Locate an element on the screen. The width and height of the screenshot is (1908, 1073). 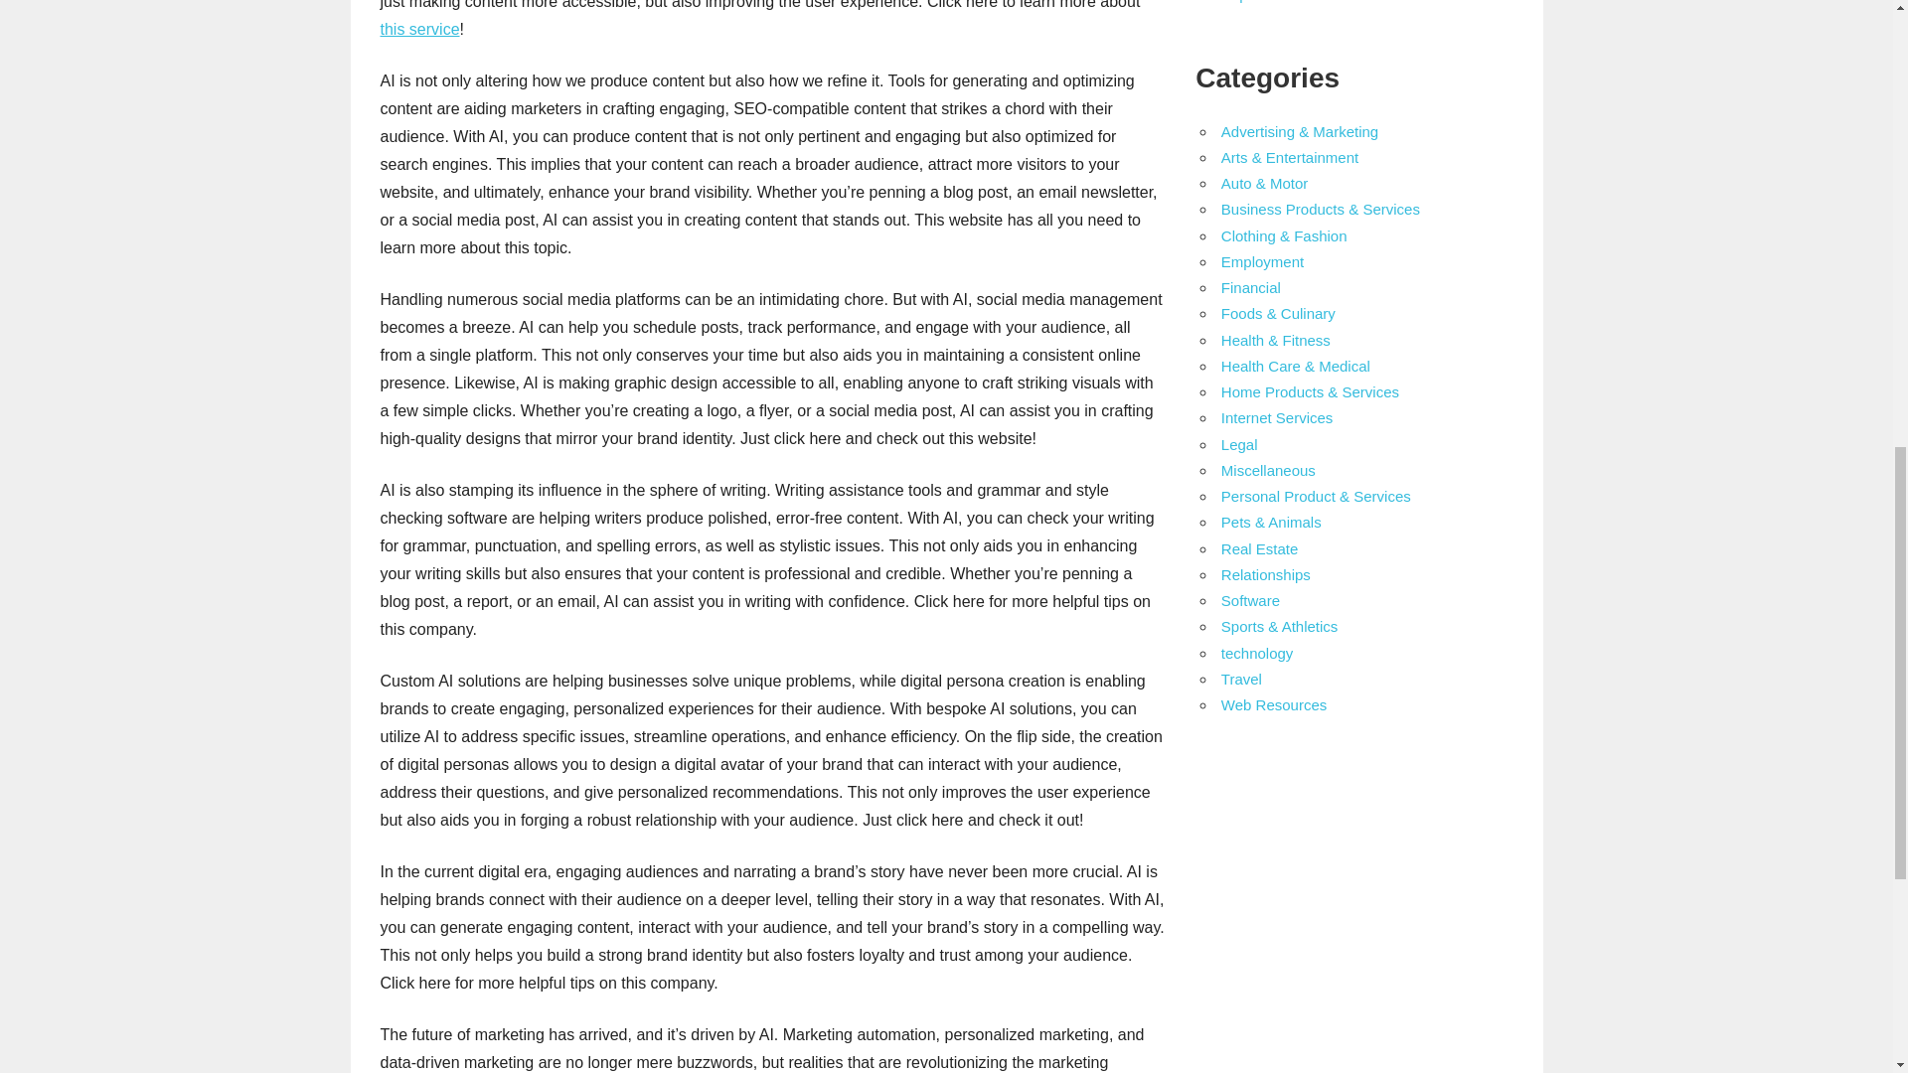
this service is located at coordinates (419, 28).